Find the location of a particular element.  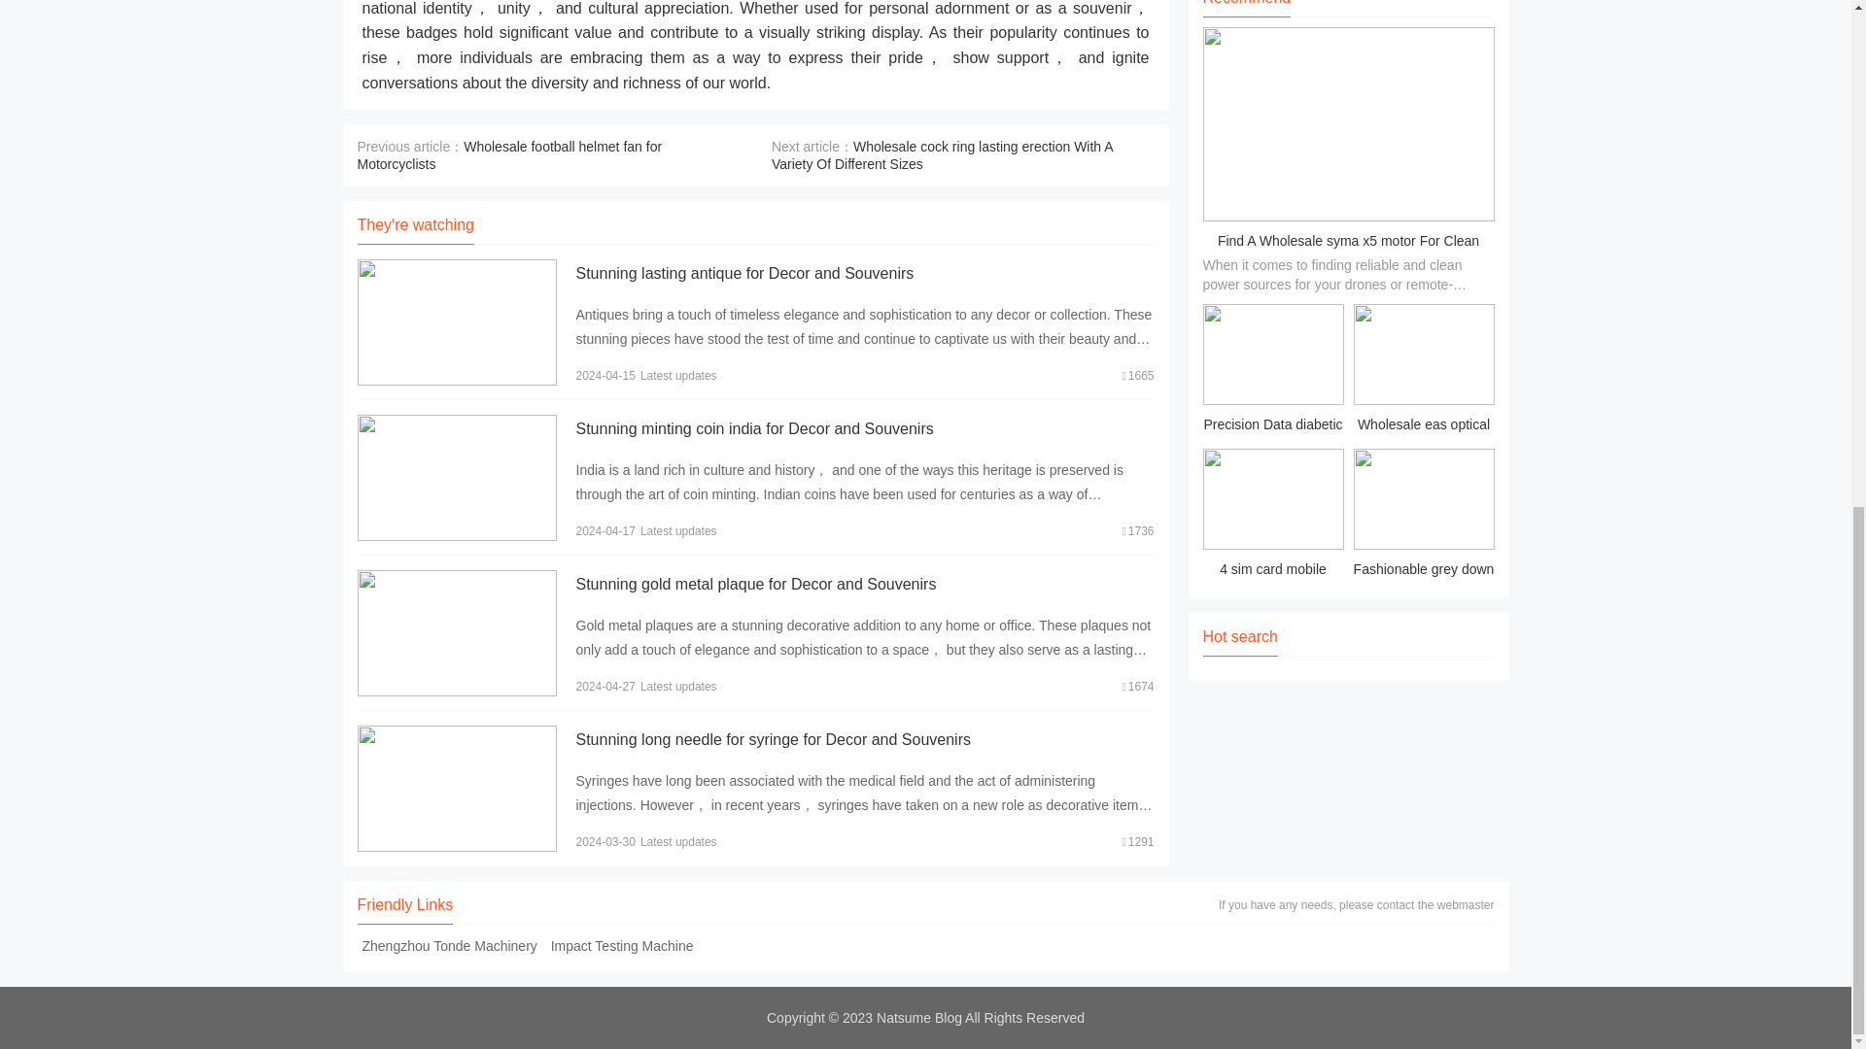

Fashionable grey down jacket For Comfort And Style is located at coordinates (1423, 516).